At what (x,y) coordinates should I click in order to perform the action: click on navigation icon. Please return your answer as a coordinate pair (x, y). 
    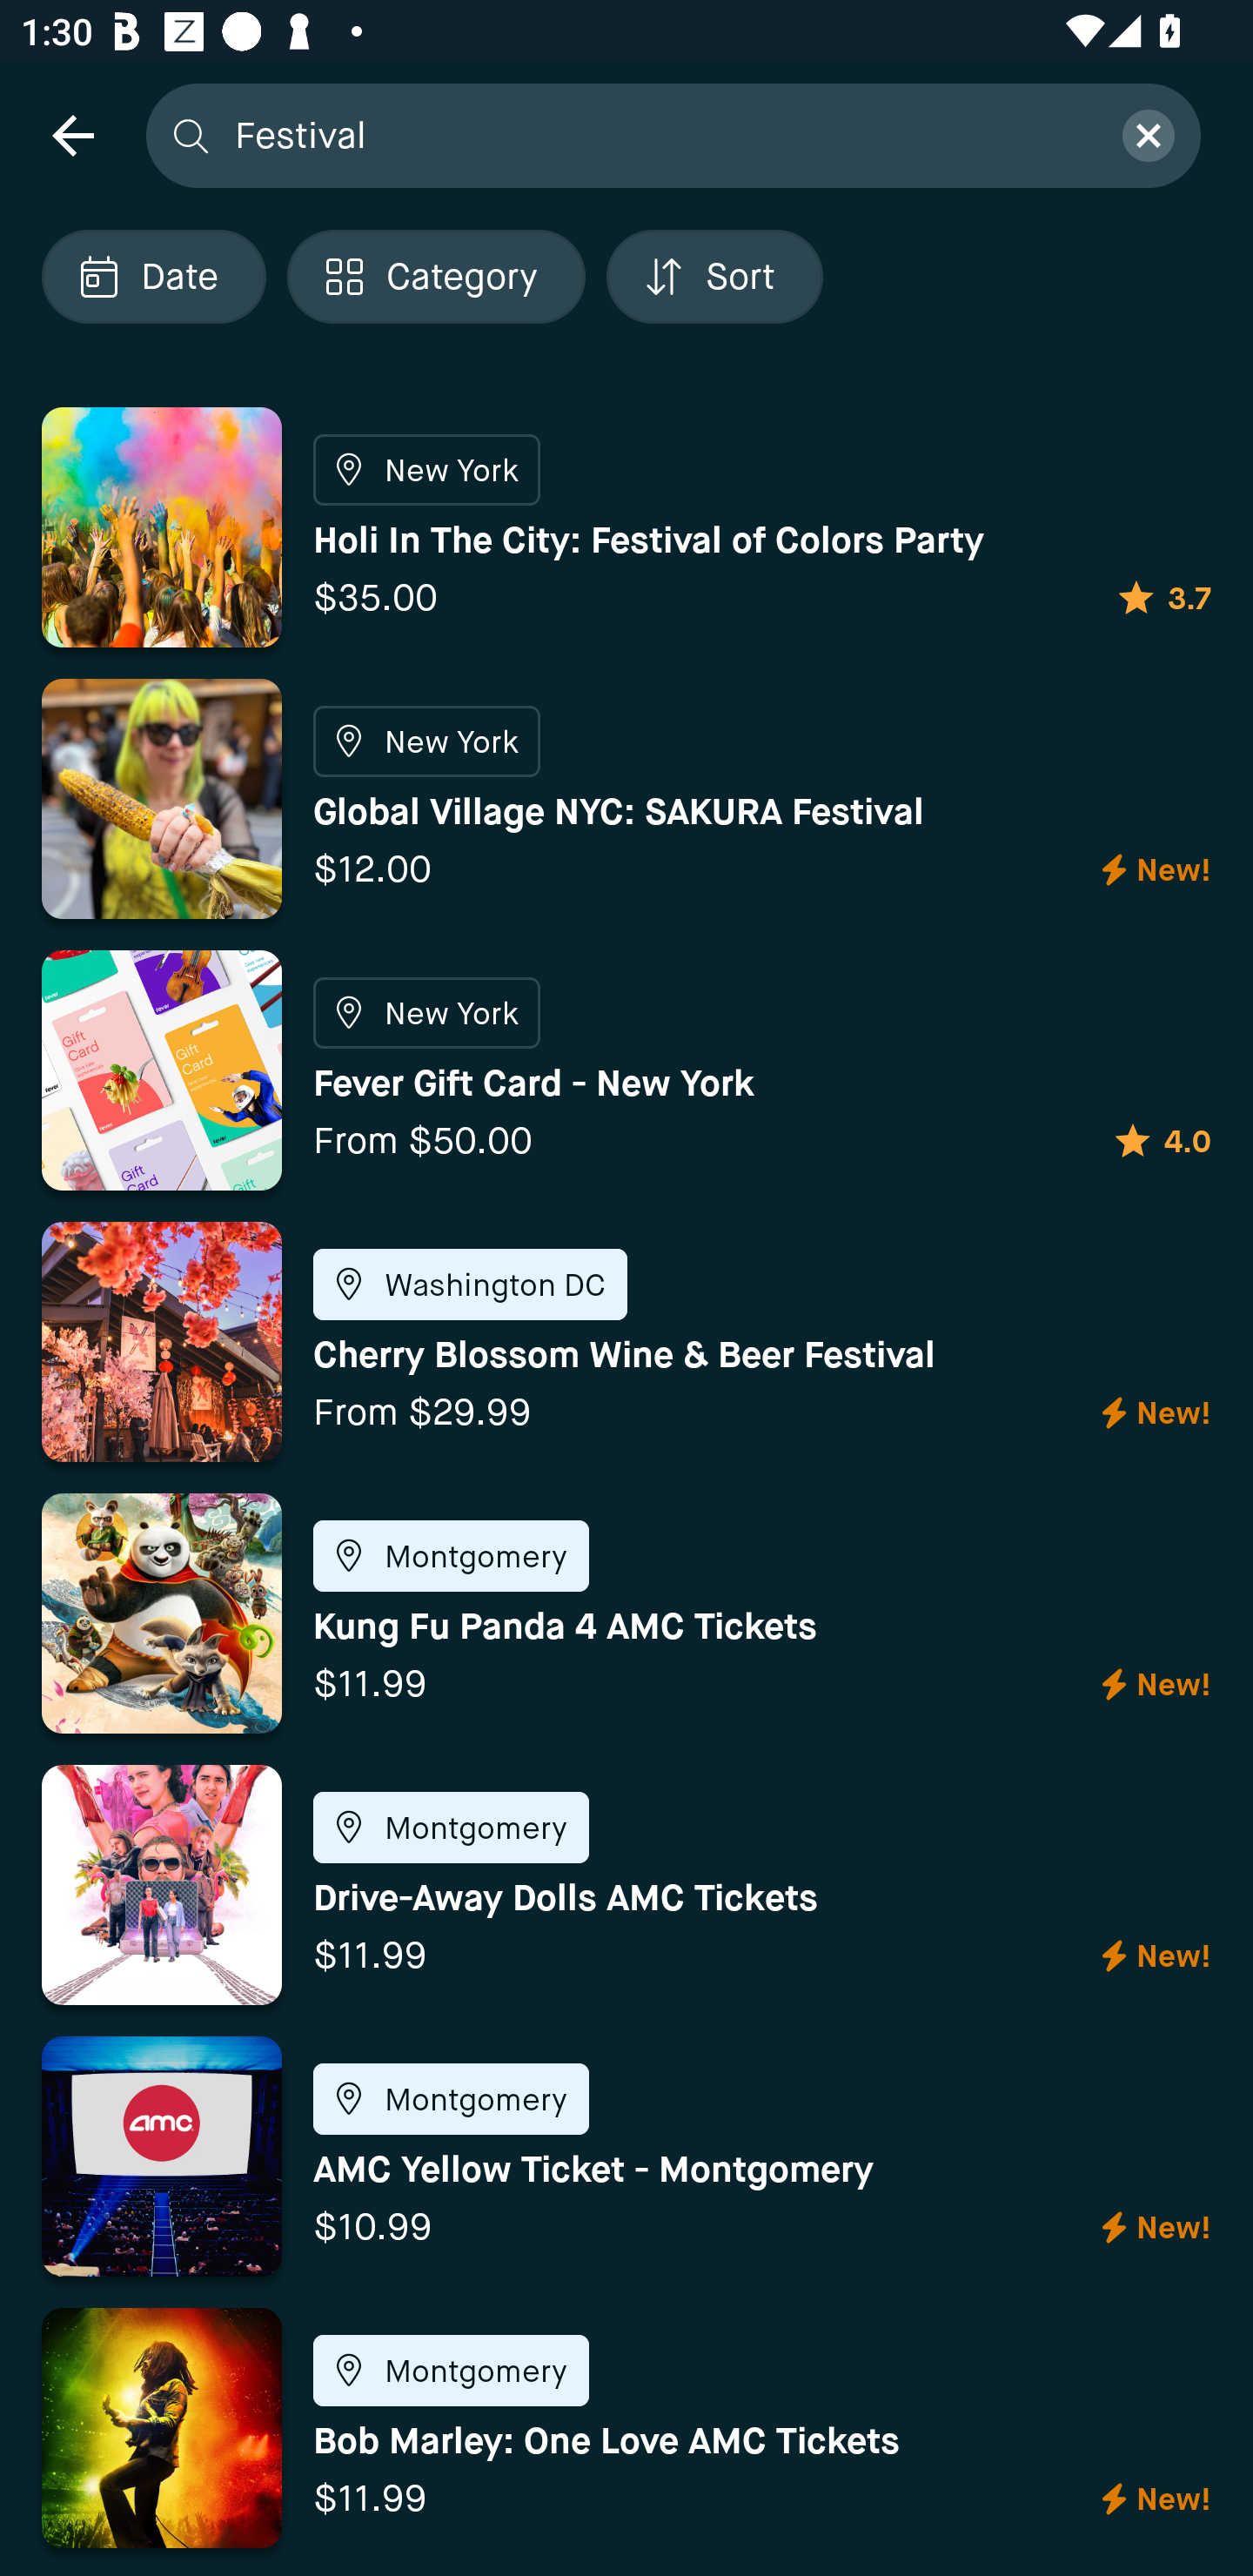
    Looking at the image, I should click on (72, 134).